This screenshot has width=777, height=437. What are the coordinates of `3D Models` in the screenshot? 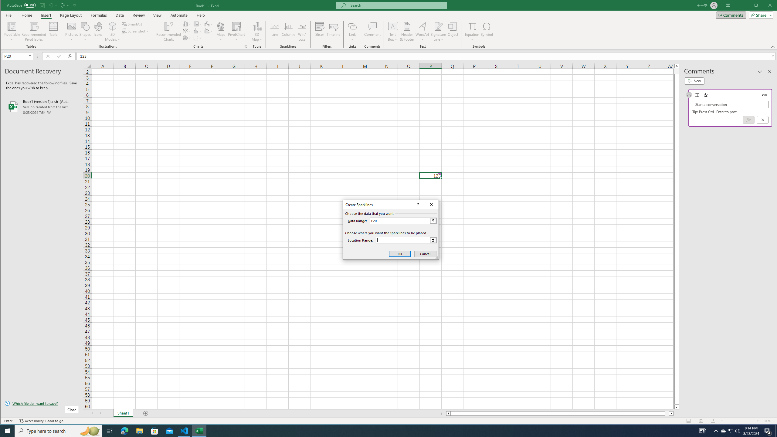 It's located at (372, 32).